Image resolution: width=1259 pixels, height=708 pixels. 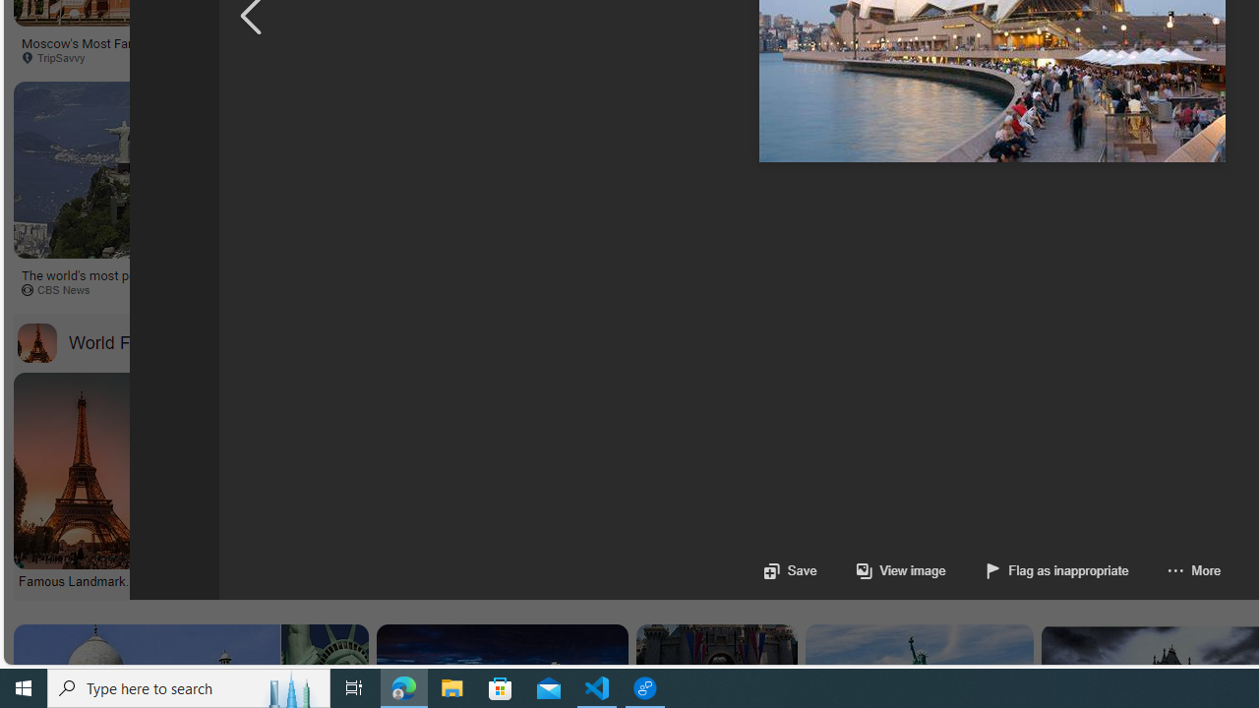 What do you see at coordinates (445, 290) in the screenshot?
I see `andiamo.co.uk` at bounding box center [445, 290].